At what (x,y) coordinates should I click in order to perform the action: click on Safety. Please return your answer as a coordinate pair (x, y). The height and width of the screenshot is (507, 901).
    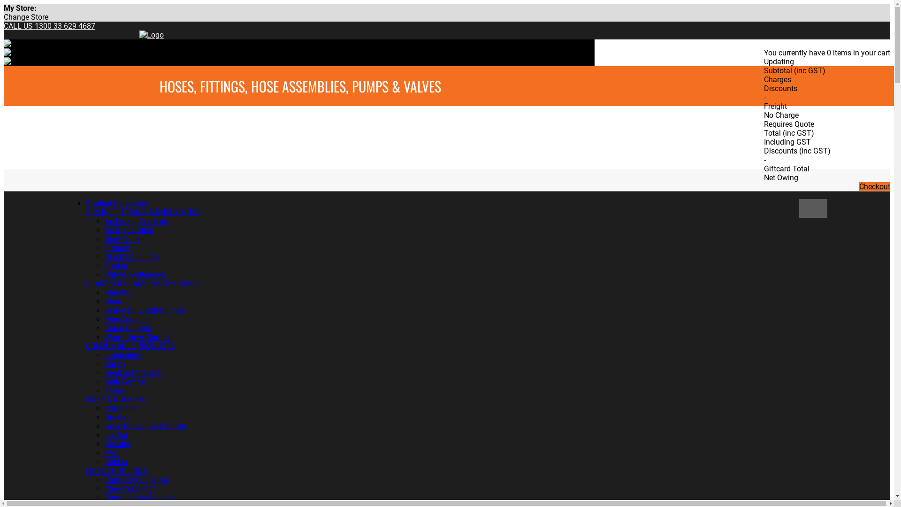
    Looking at the image, I should click on (115, 364).